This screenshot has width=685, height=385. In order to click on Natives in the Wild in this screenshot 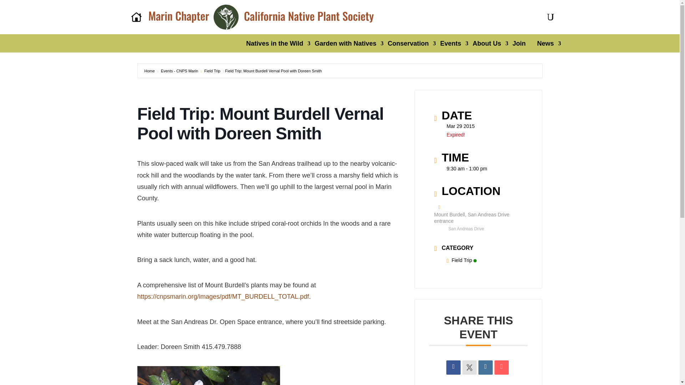, I will do `click(275, 43)`.